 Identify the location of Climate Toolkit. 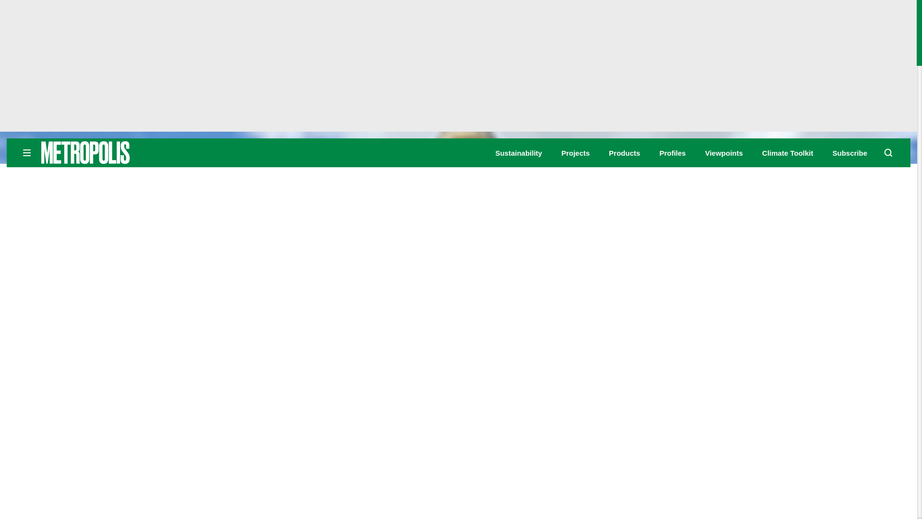
(788, 153).